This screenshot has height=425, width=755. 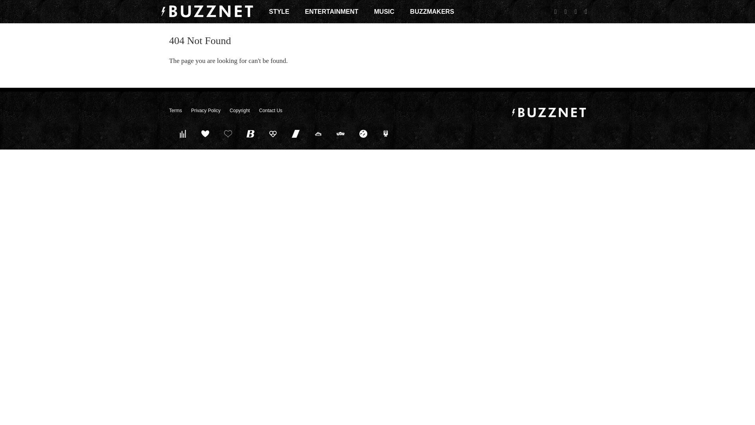 I want to click on Taco Relish, so click(x=318, y=133).